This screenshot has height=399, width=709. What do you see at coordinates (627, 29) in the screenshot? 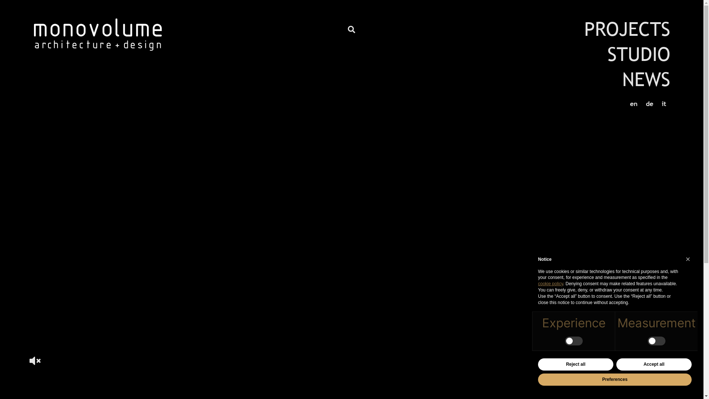
I see `PROJECTS` at bounding box center [627, 29].